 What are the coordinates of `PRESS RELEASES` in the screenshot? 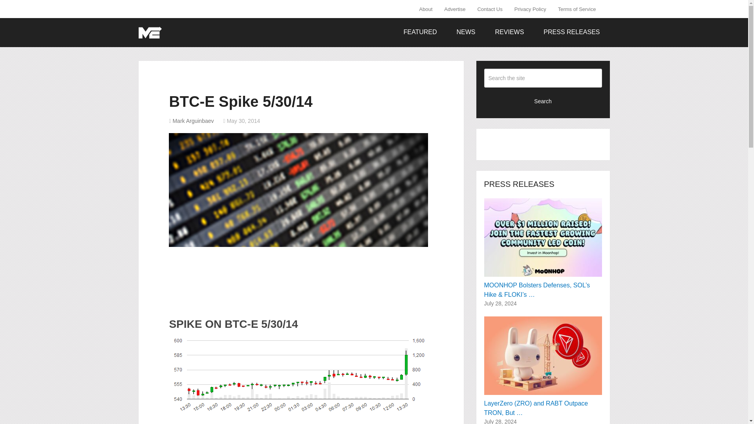 It's located at (571, 32).